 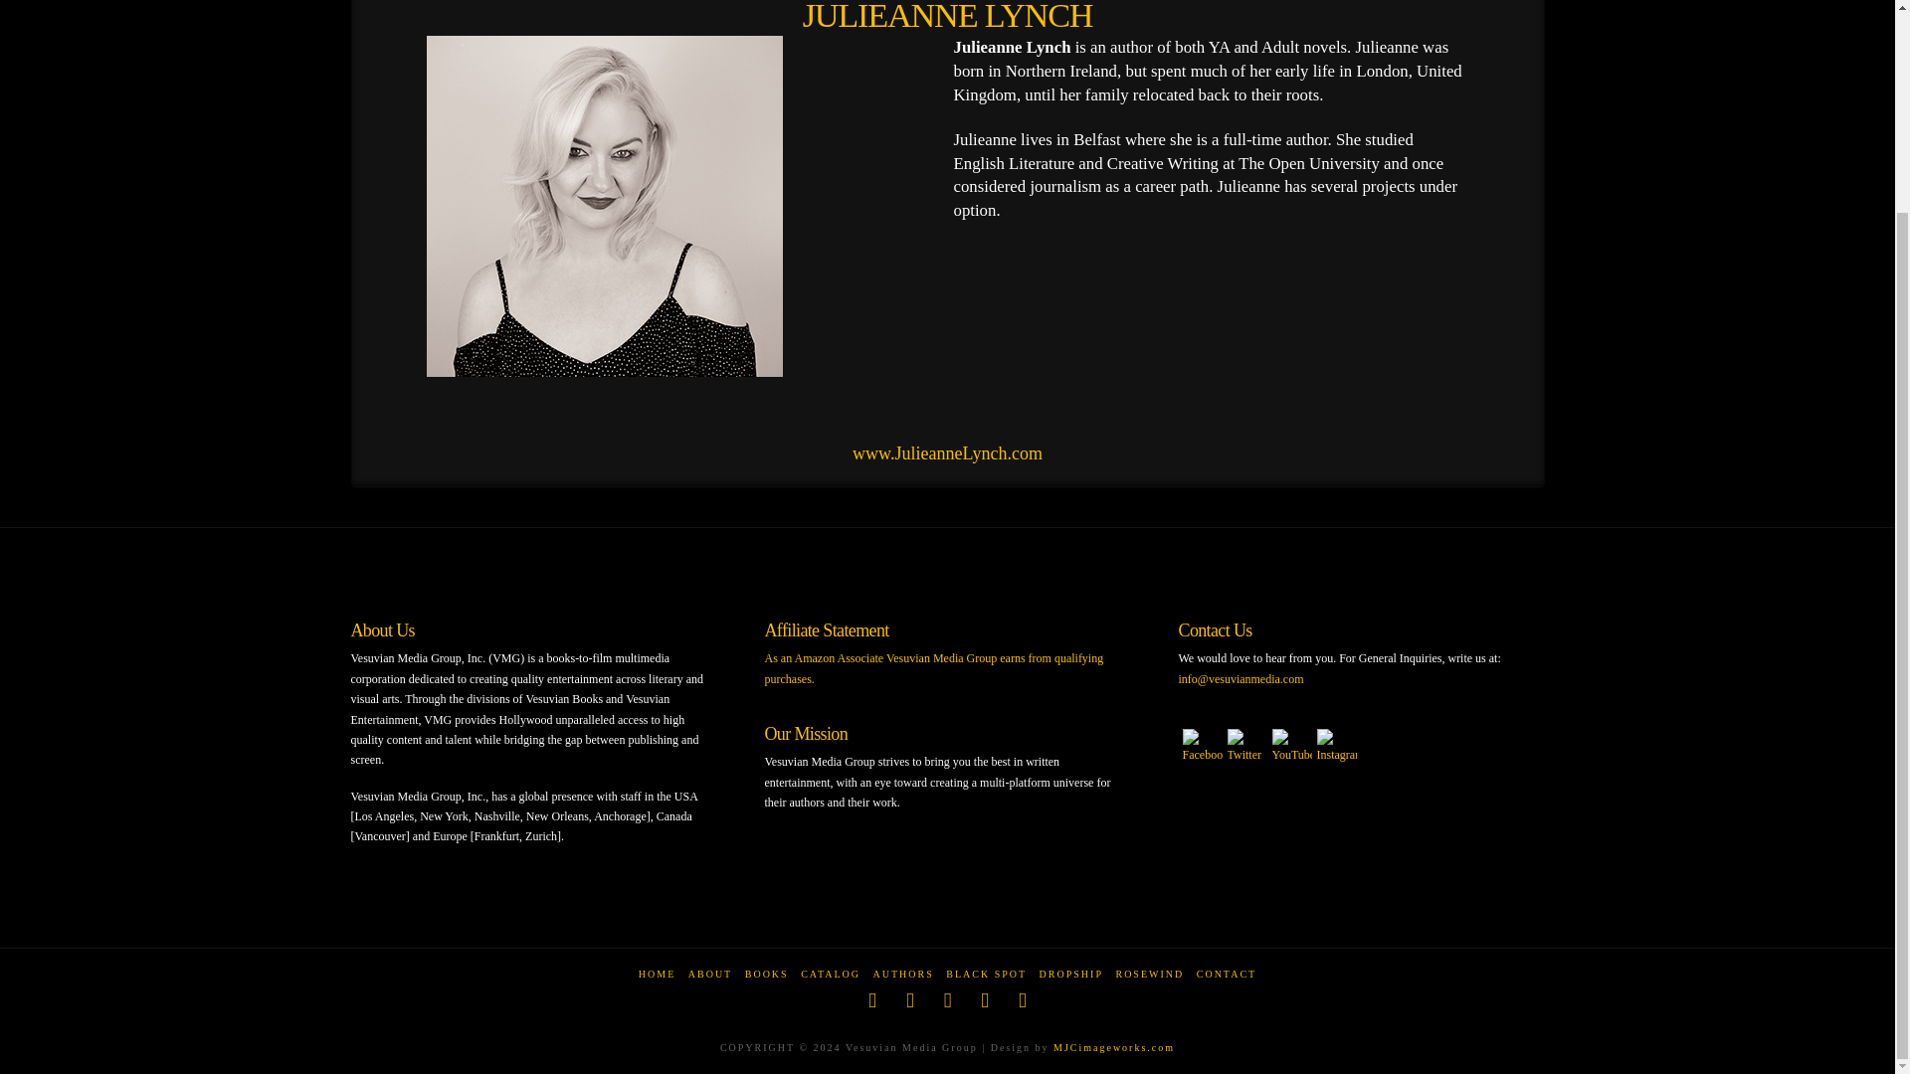 I want to click on www.JulieanneLynch.com, so click(x=947, y=453).